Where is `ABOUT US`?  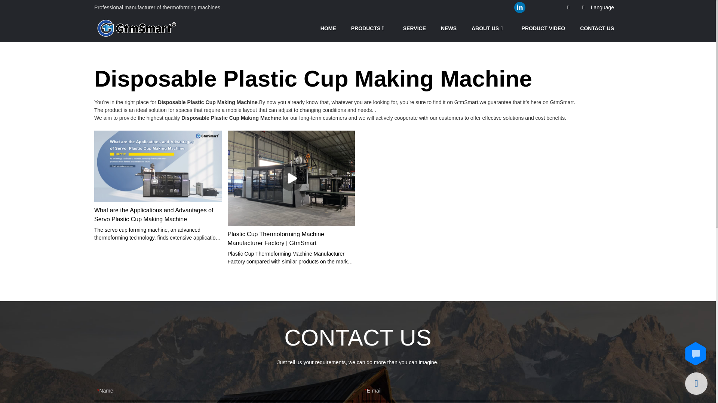
ABOUT US is located at coordinates (485, 28).